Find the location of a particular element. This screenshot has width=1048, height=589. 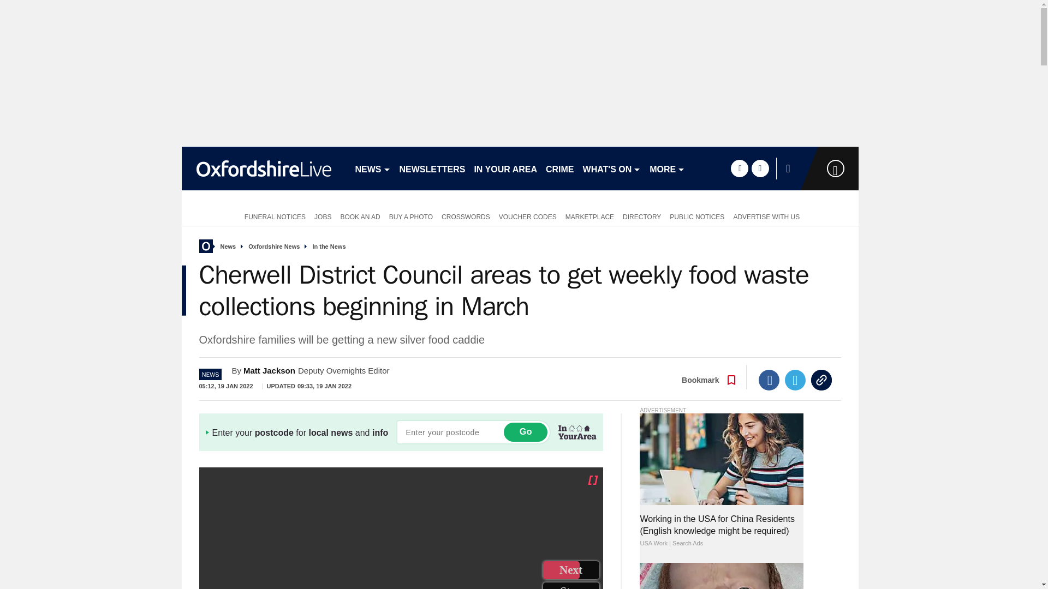

Facebook is located at coordinates (769, 380).